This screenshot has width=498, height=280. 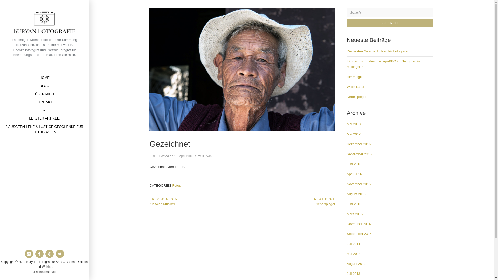 I want to click on Fotos, so click(x=176, y=186).